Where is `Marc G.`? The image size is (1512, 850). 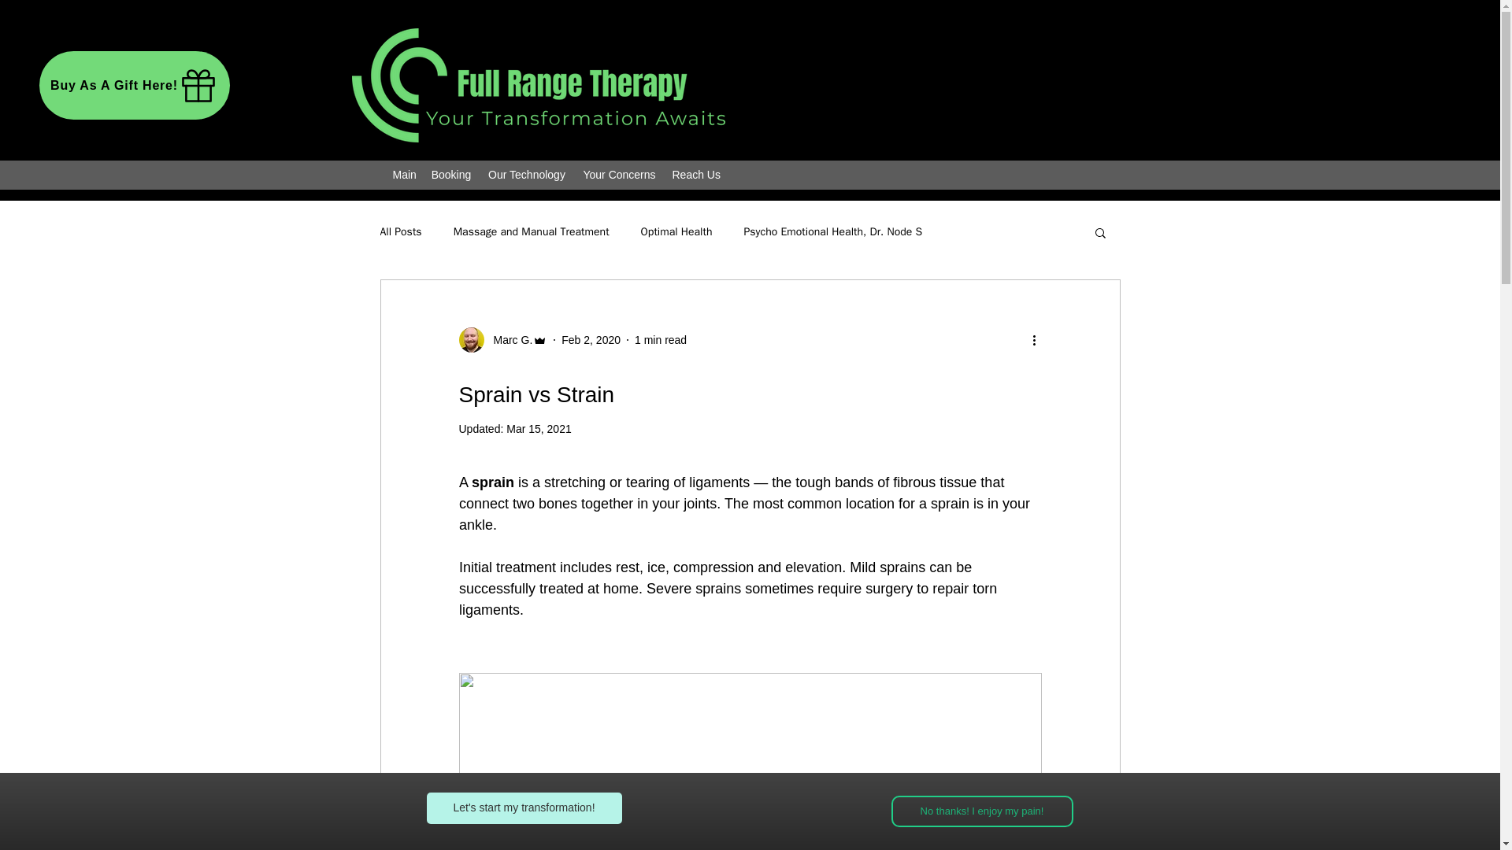 Marc G. is located at coordinates (507, 340).